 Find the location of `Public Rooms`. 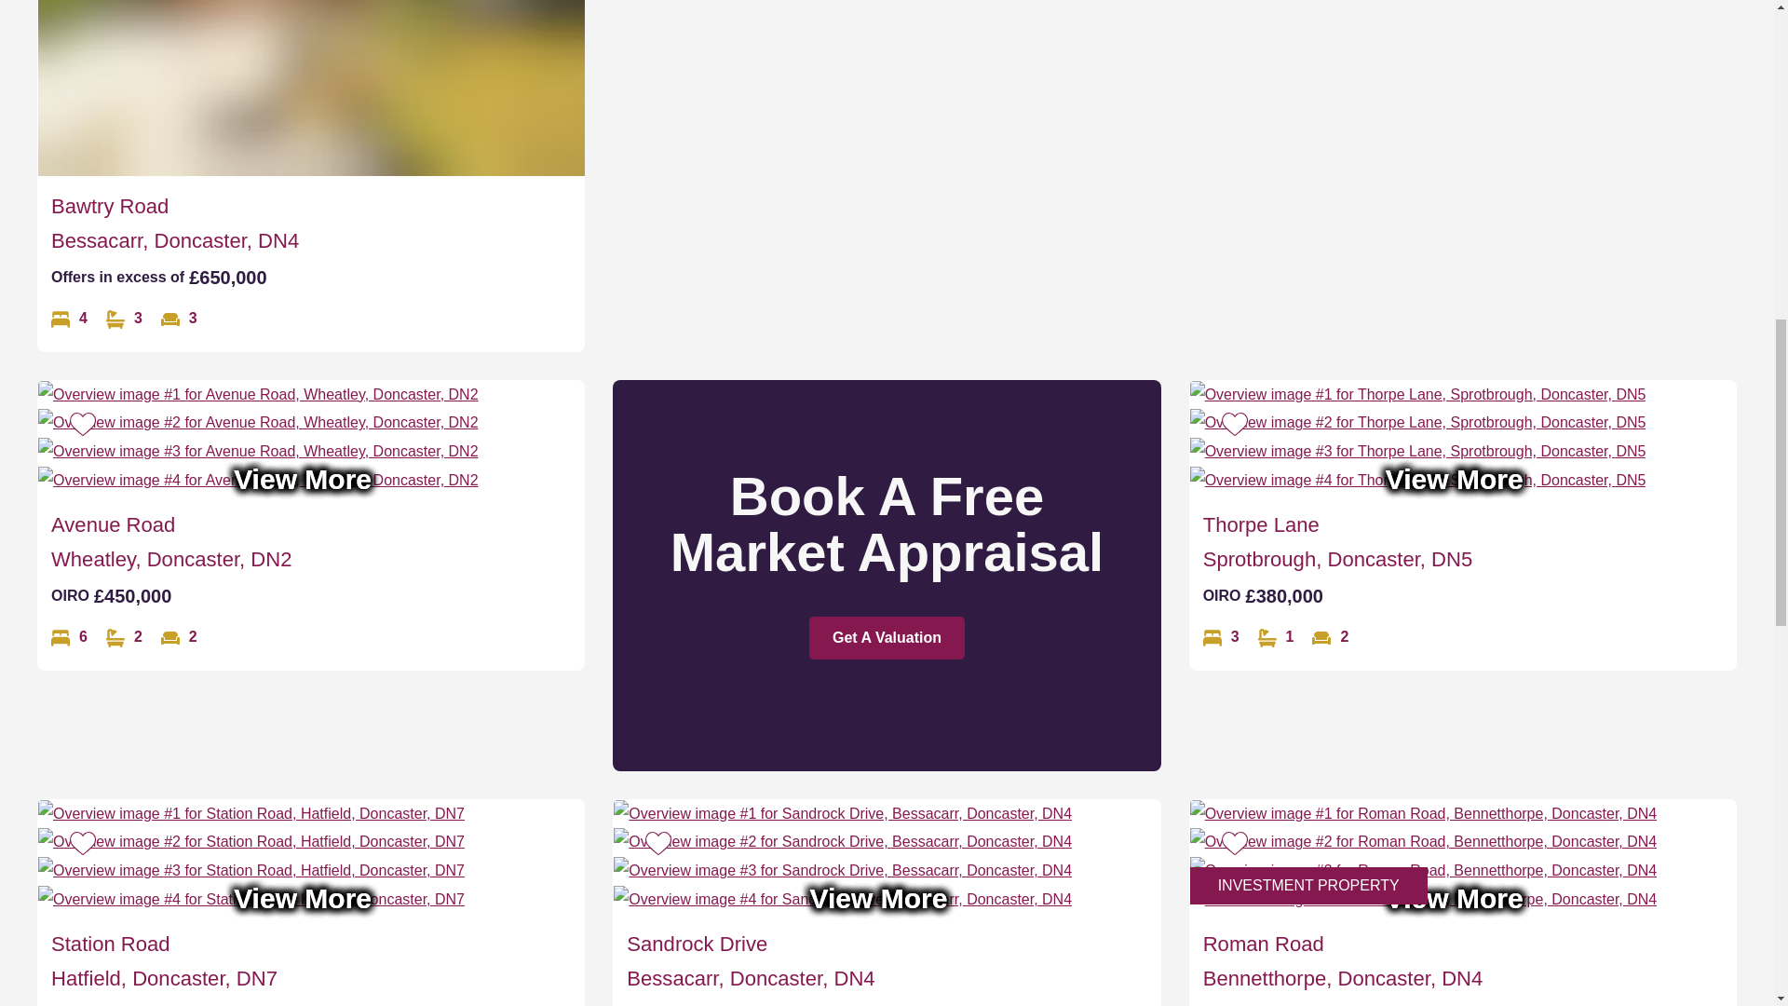

Public Rooms is located at coordinates (1330, 638).